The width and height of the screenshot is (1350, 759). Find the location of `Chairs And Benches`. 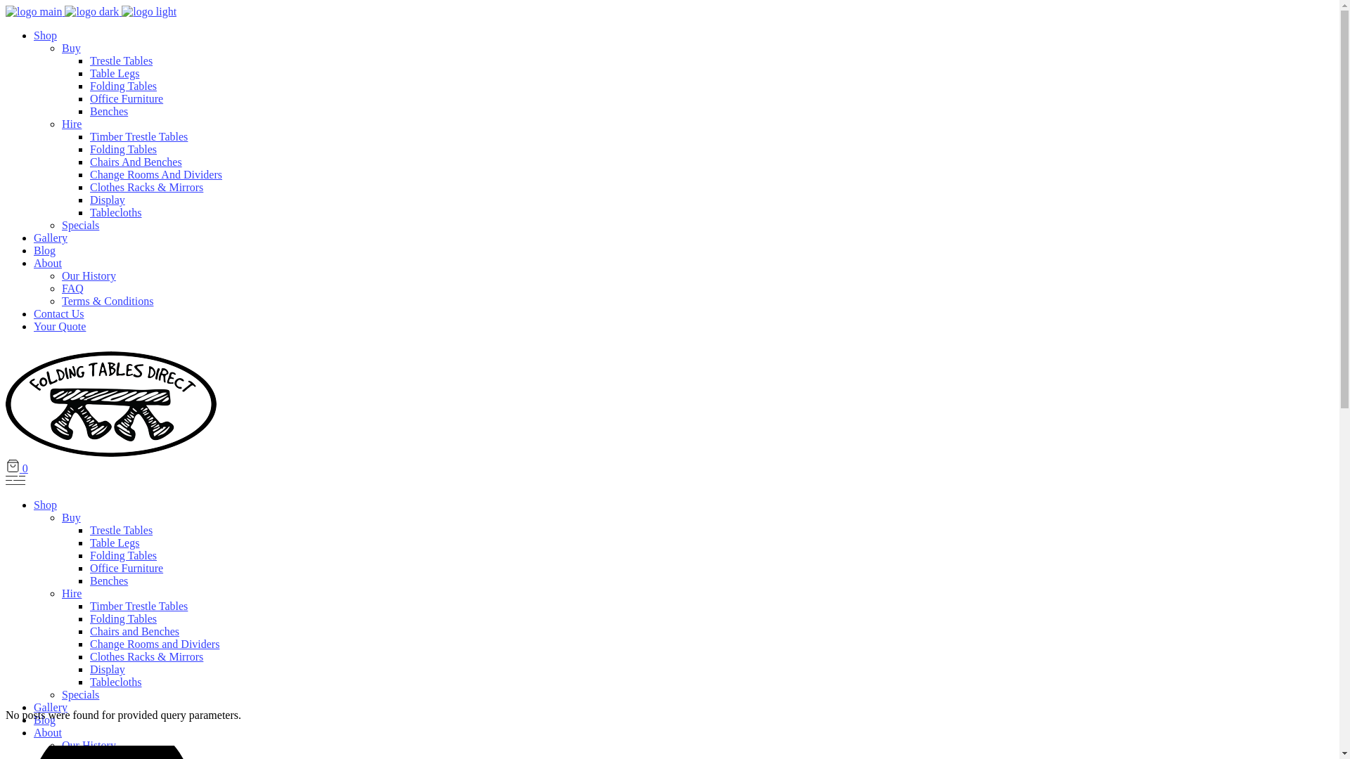

Chairs And Benches is located at coordinates (136, 162).